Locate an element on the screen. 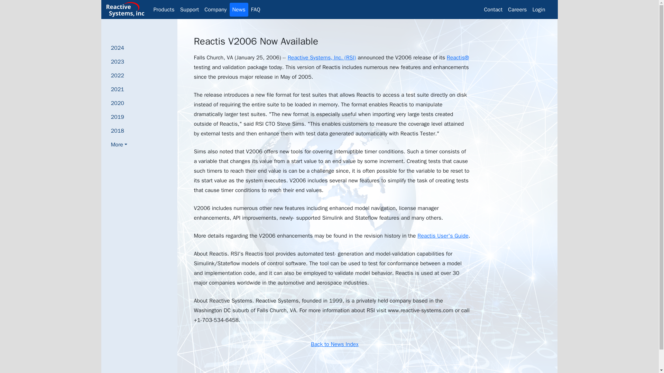 This screenshot has width=664, height=373. FAQ is located at coordinates (256, 9).